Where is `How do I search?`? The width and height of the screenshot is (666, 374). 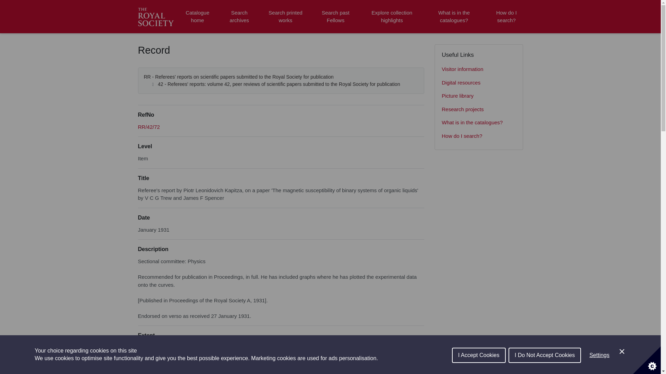
How do I search? is located at coordinates (479, 136).